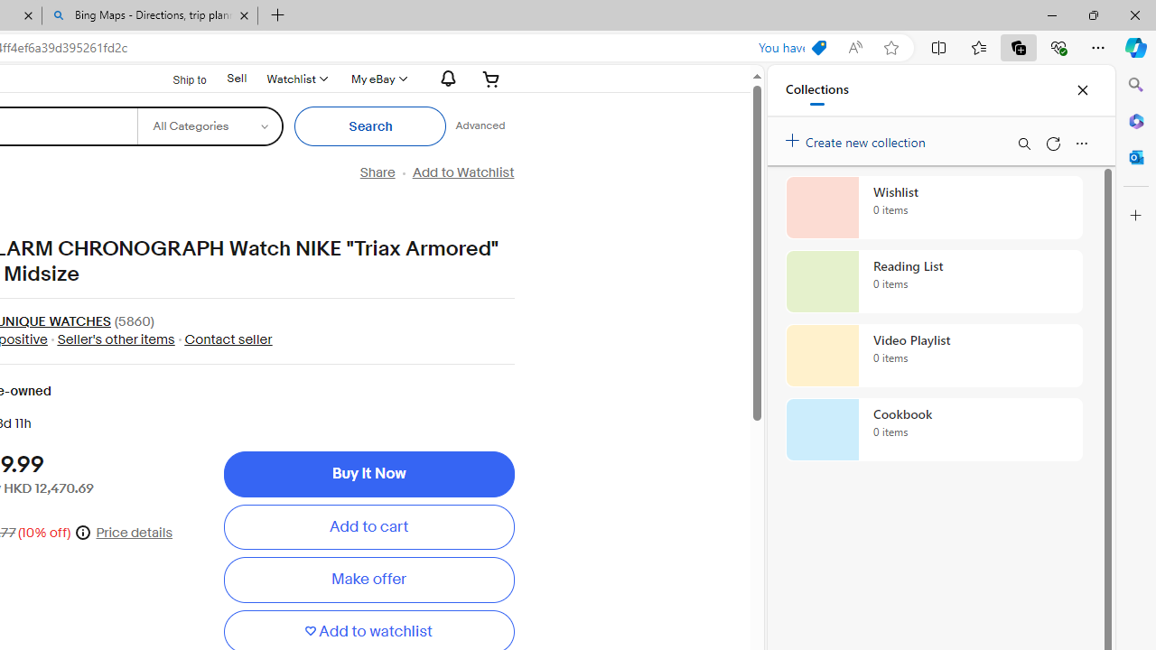 This screenshot has height=650, width=1156. Describe the element at coordinates (934, 356) in the screenshot. I see `Video Playlist collection, 0 items` at that location.